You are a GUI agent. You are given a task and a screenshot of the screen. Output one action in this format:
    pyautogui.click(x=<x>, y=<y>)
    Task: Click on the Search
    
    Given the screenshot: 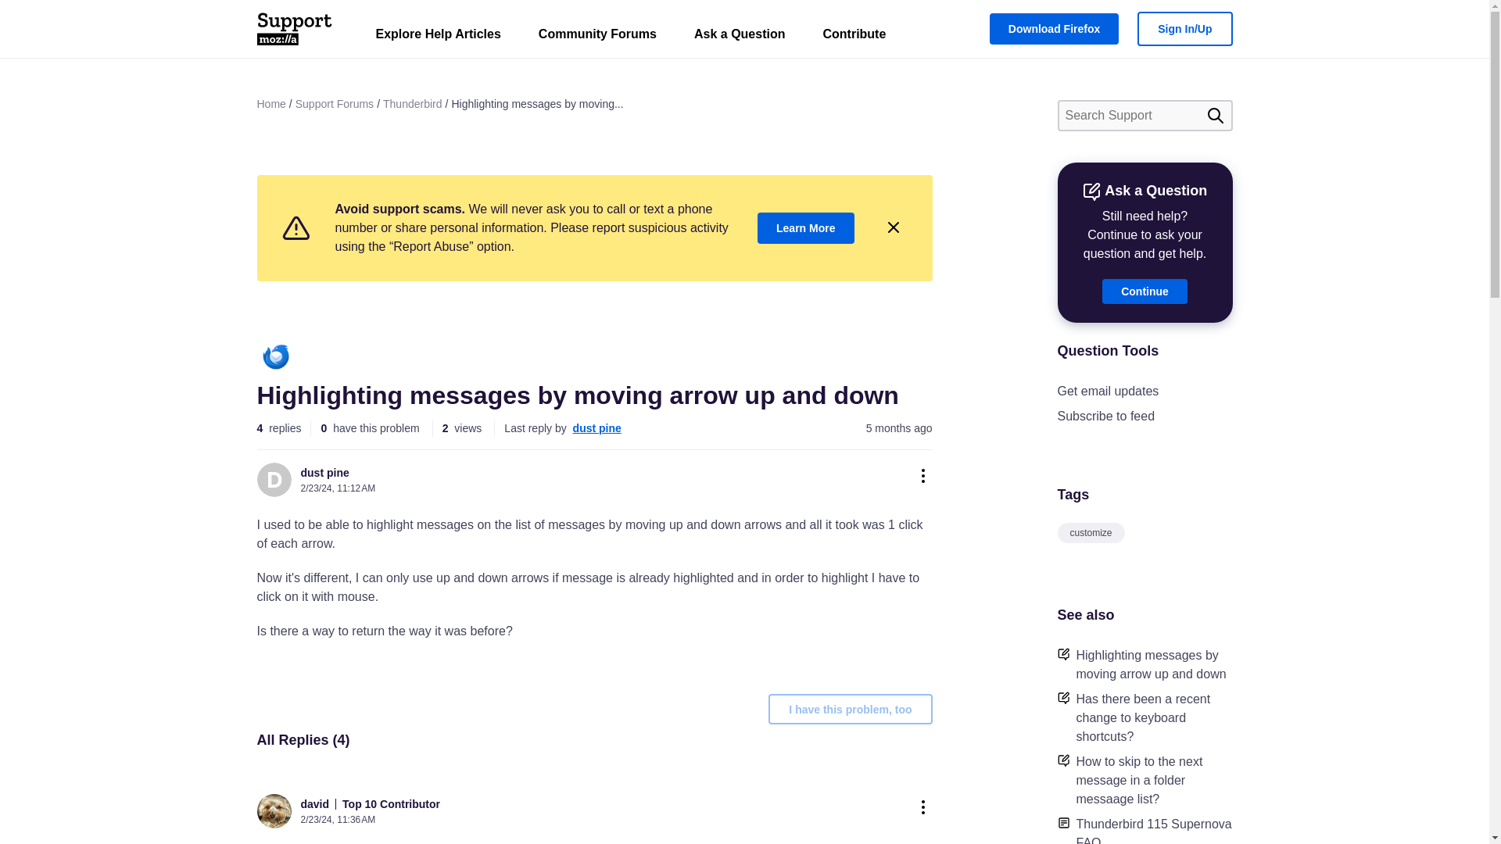 What is the action you would take?
    pyautogui.click(x=1215, y=116)
    